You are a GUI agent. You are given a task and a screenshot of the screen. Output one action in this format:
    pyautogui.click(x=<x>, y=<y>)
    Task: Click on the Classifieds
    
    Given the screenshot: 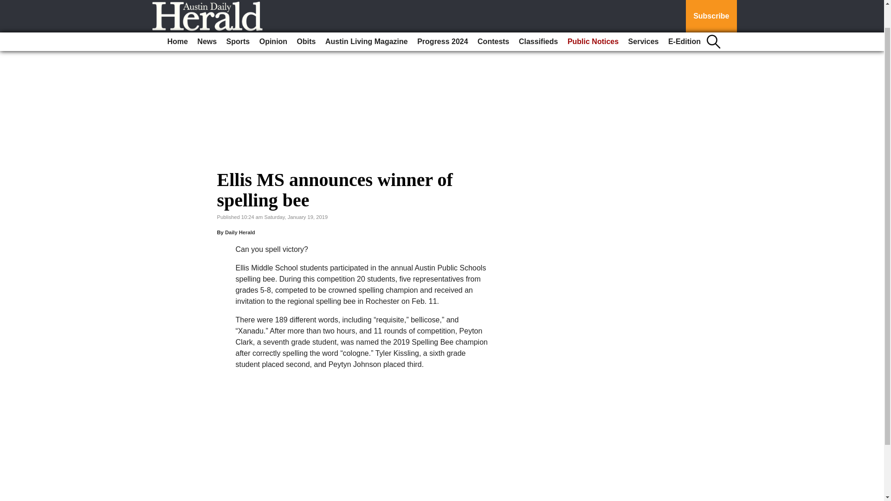 What is the action you would take?
    pyautogui.click(x=538, y=16)
    